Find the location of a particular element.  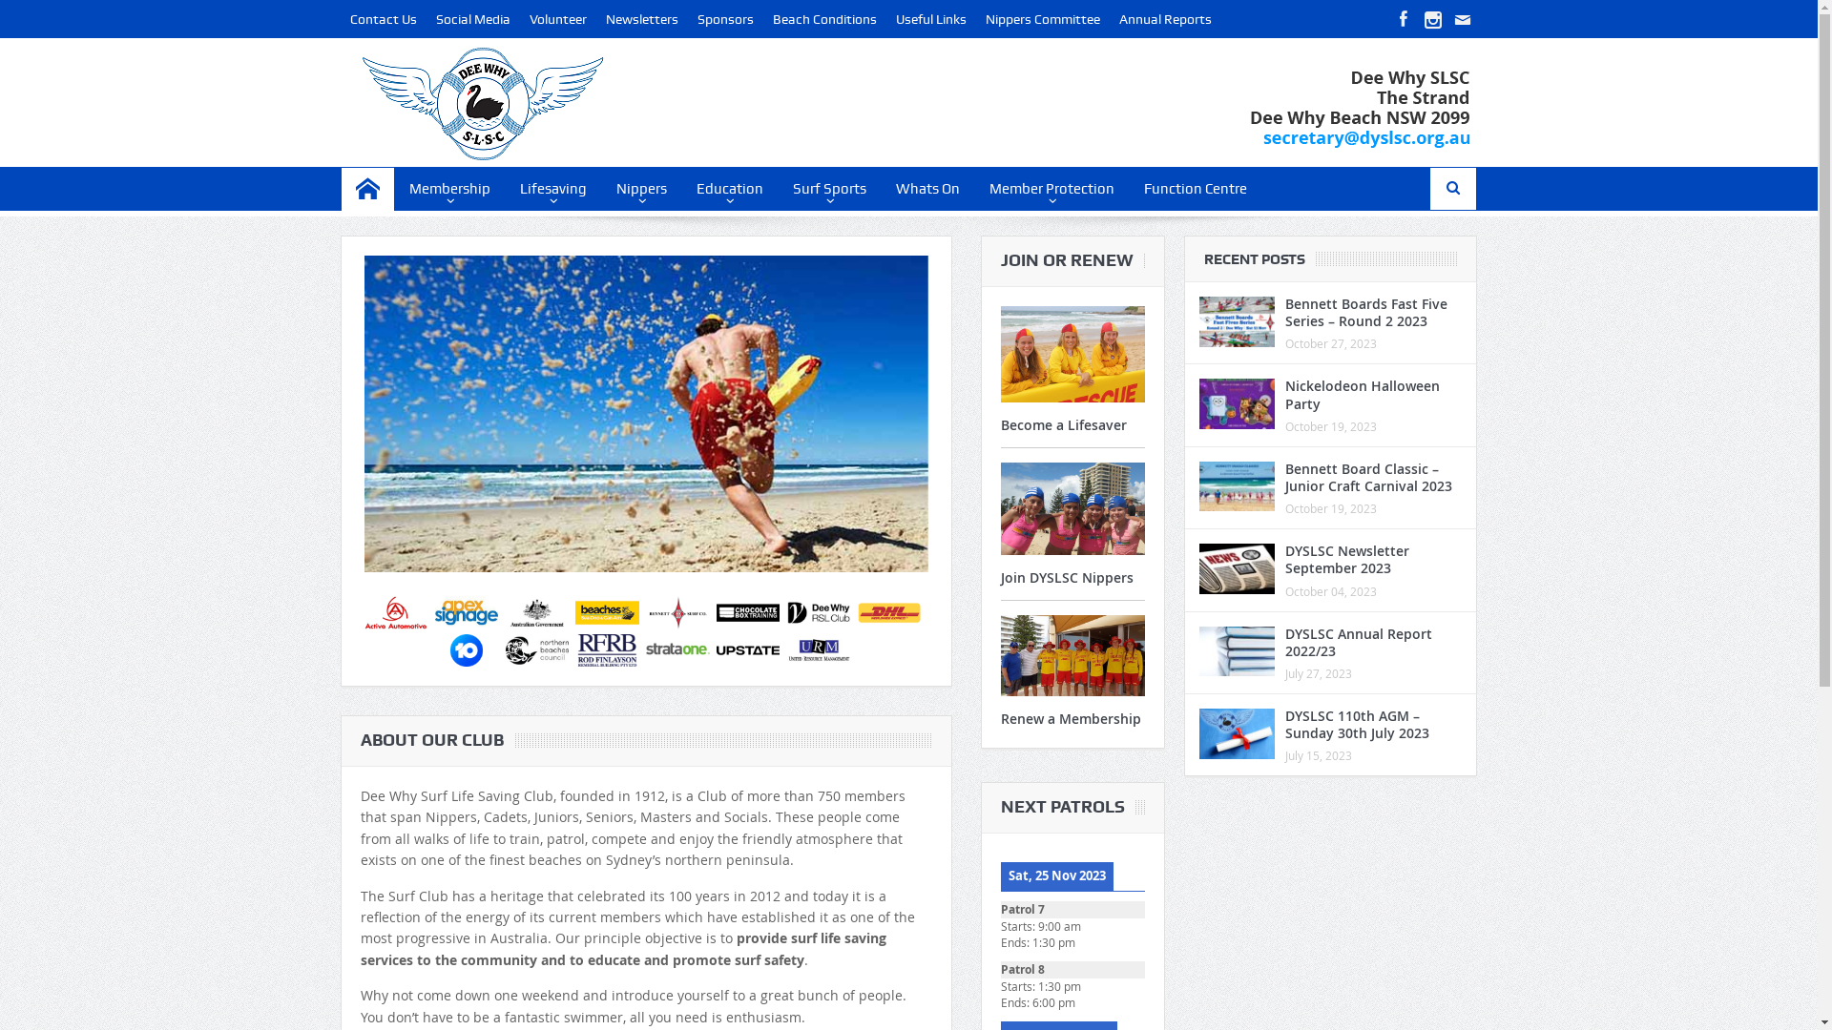

Annual Reports is located at coordinates (1166, 19).